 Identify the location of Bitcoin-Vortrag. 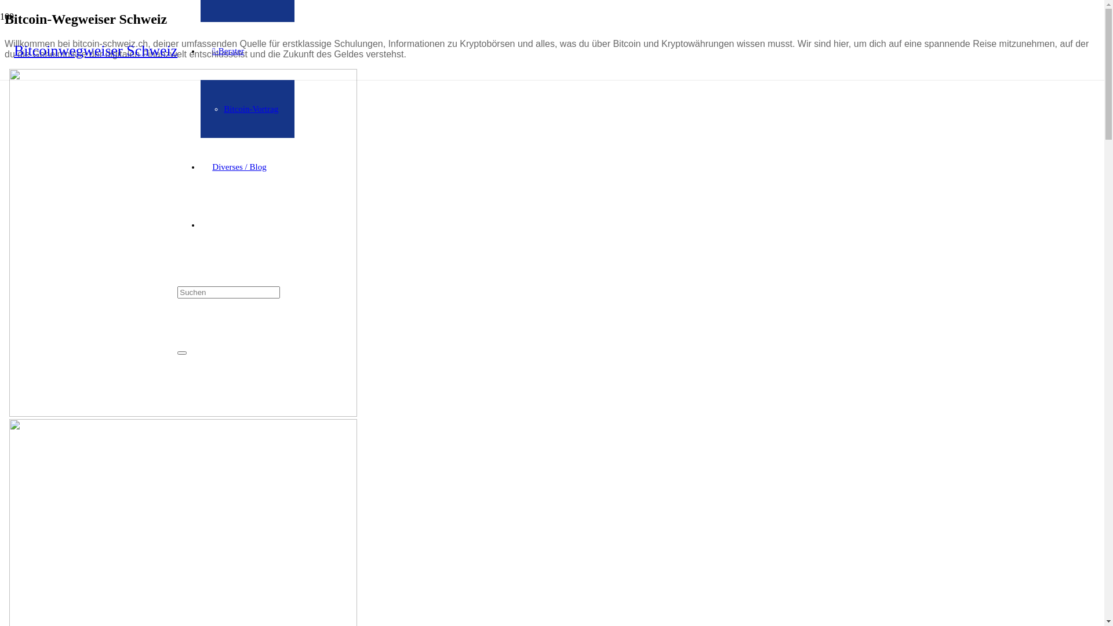
(251, 109).